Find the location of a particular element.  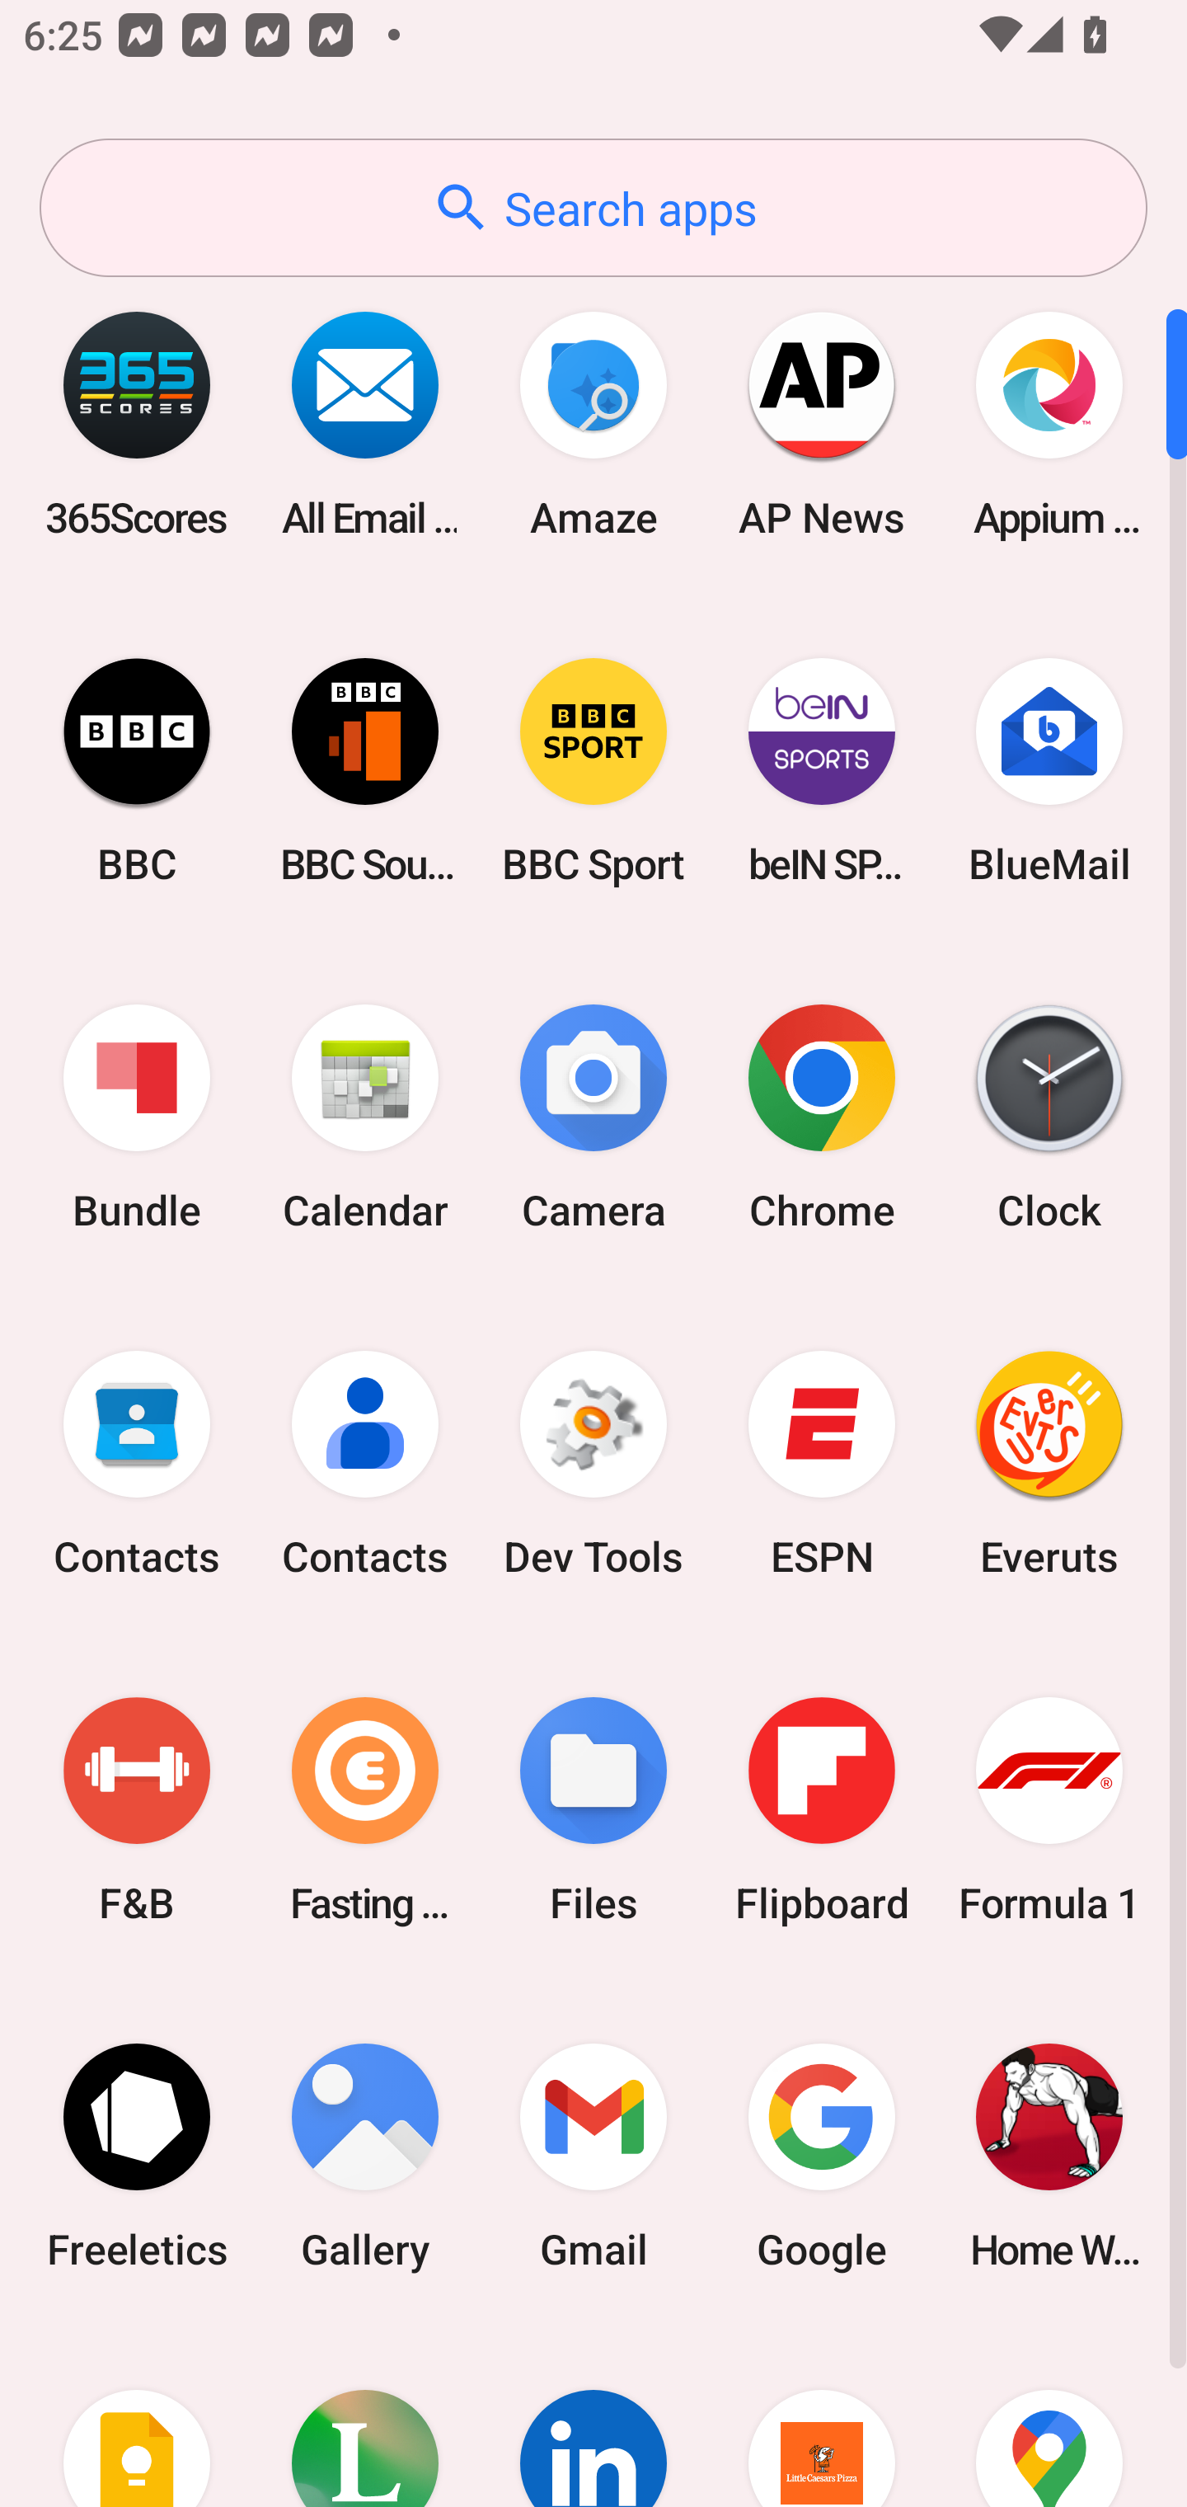

Contacts is located at coordinates (137, 1464).